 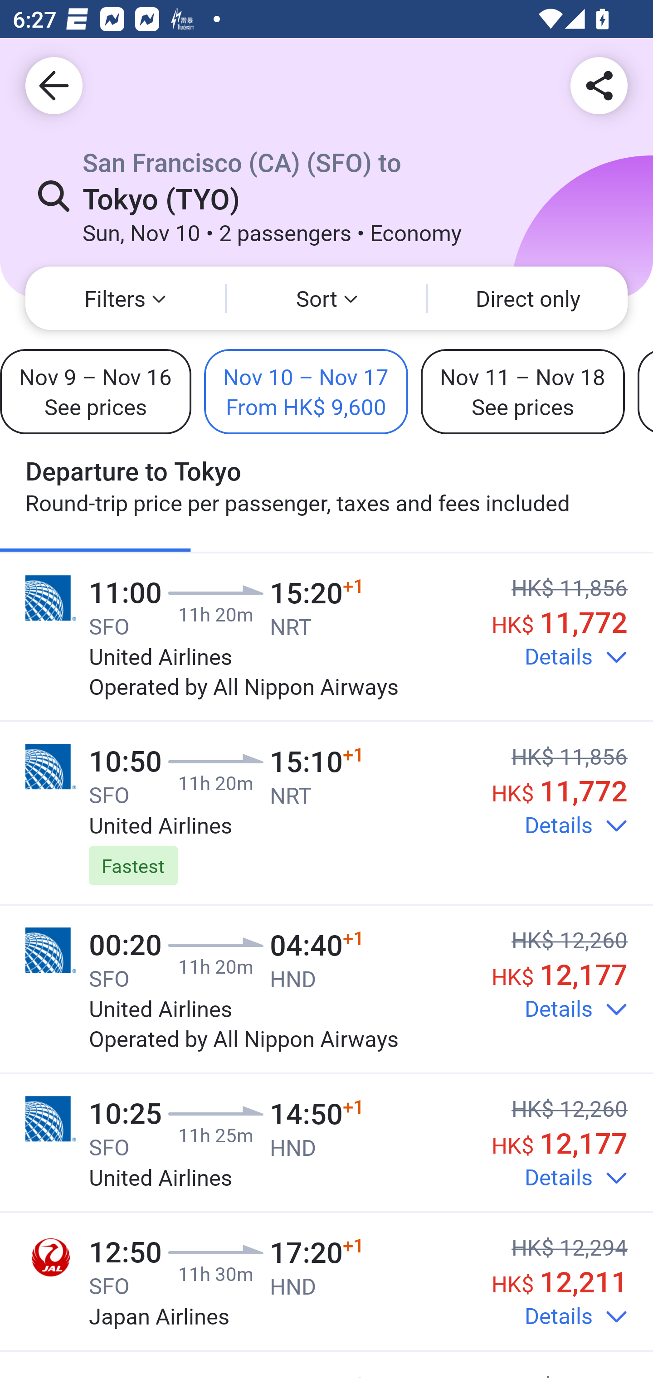 What do you see at coordinates (522, 391) in the screenshot?
I see `Nov 11 – Nov 18 See prices` at bounding box center [522, 391].